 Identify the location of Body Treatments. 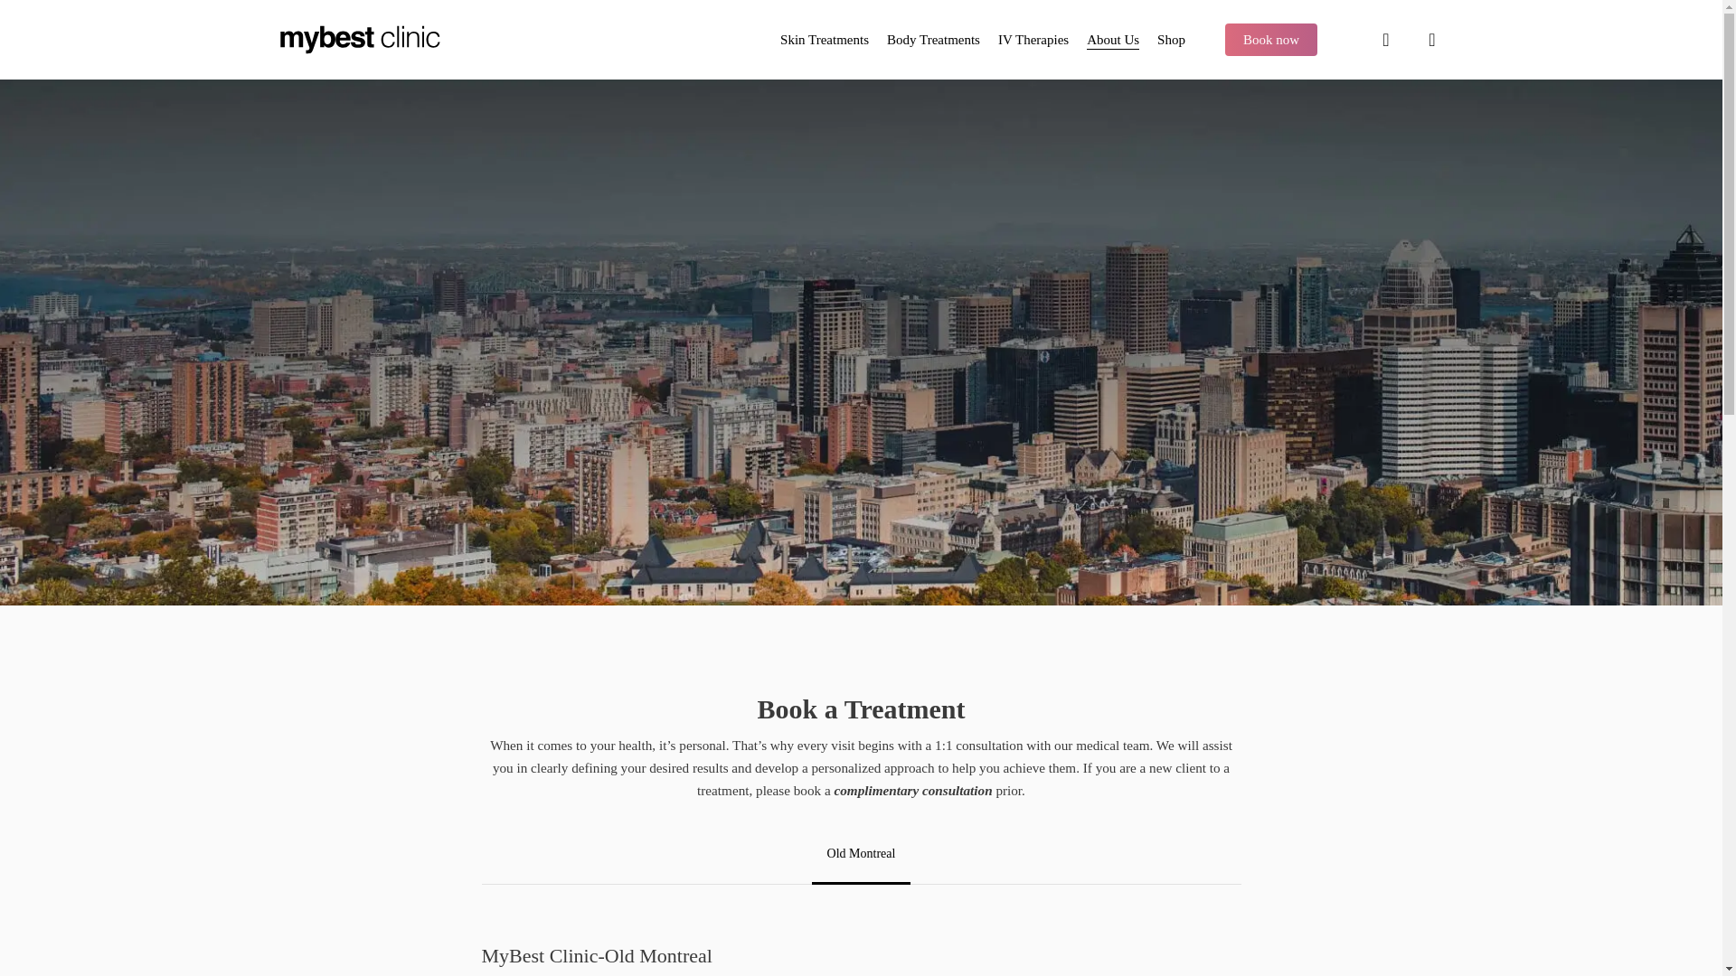
(933, 39).